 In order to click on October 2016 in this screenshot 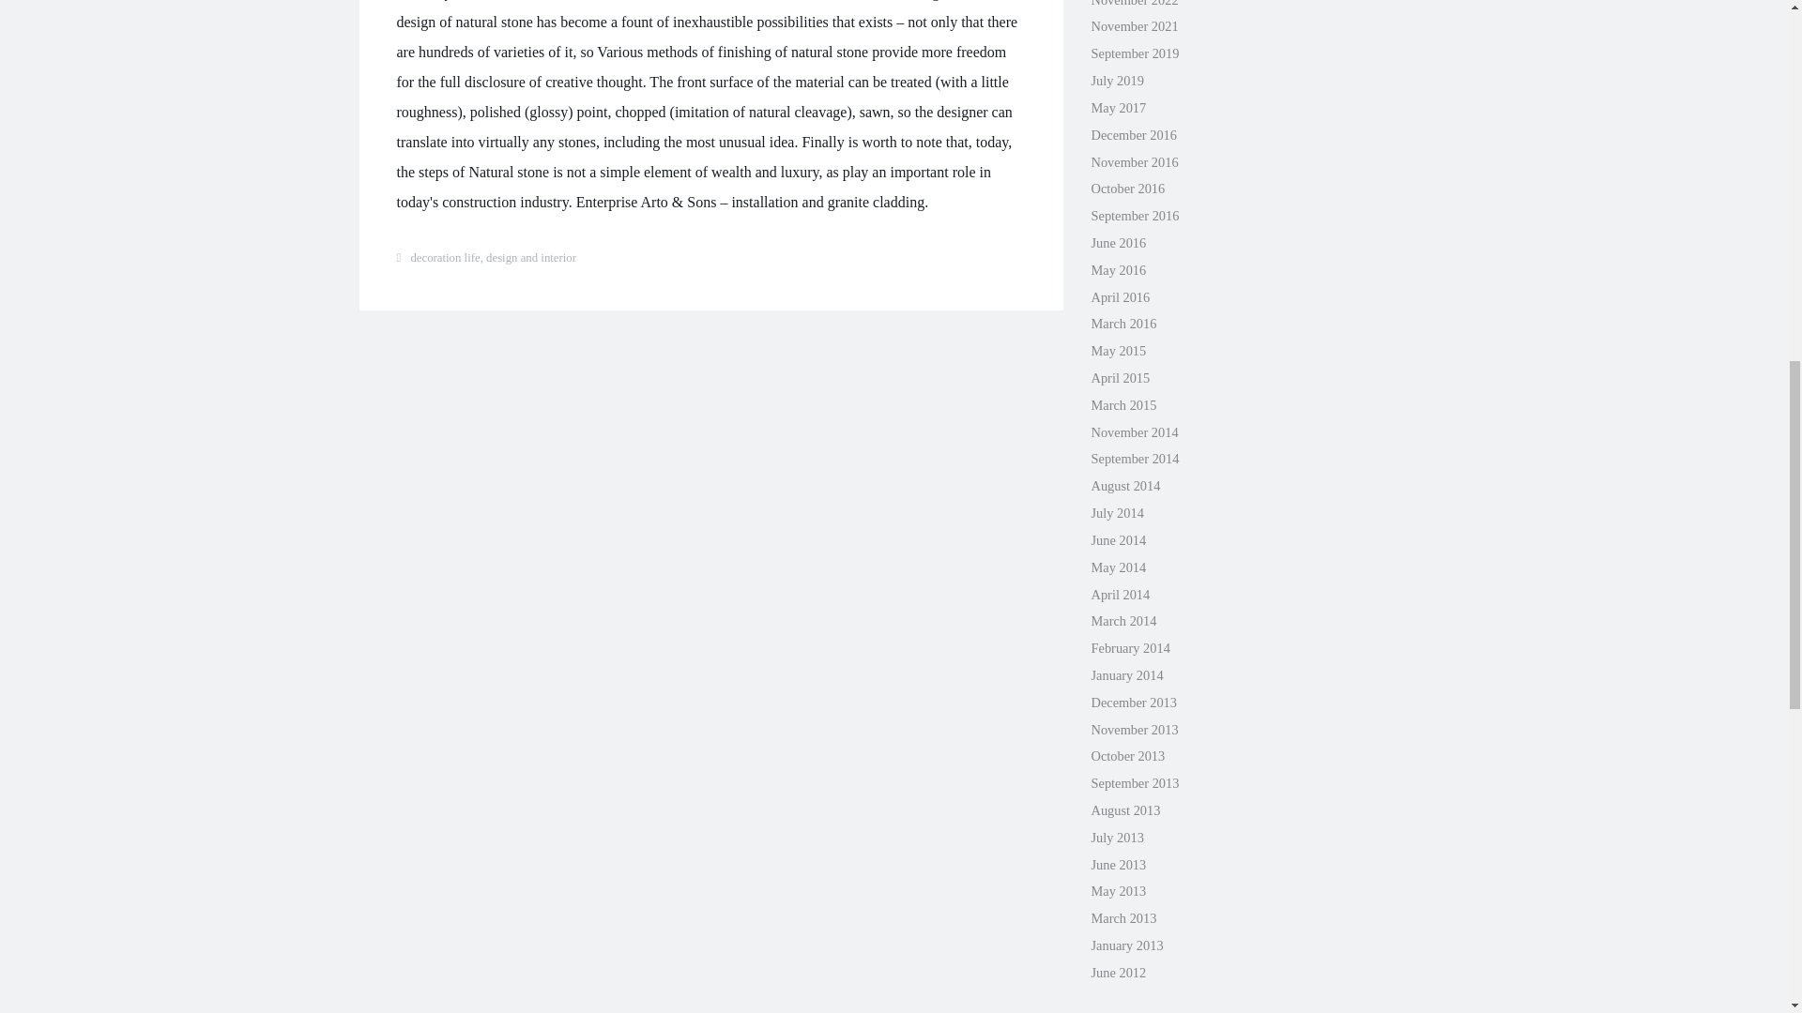, I will do `click(1126, 189)`.